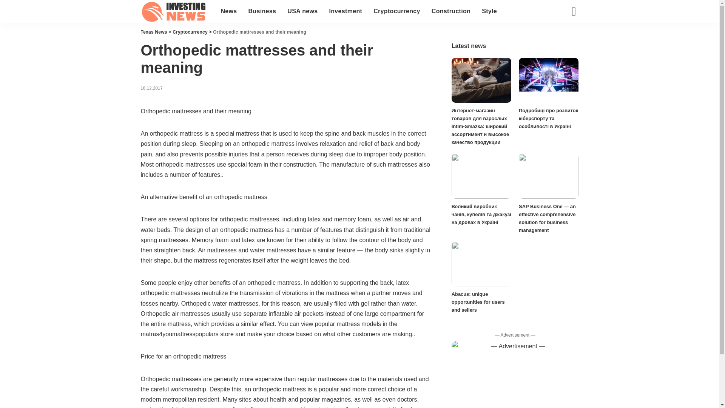 The width and height of the screenshot is (725, 408). Describe the element at coordinates (229, 11) in the screenshot. I see `News` at that location.